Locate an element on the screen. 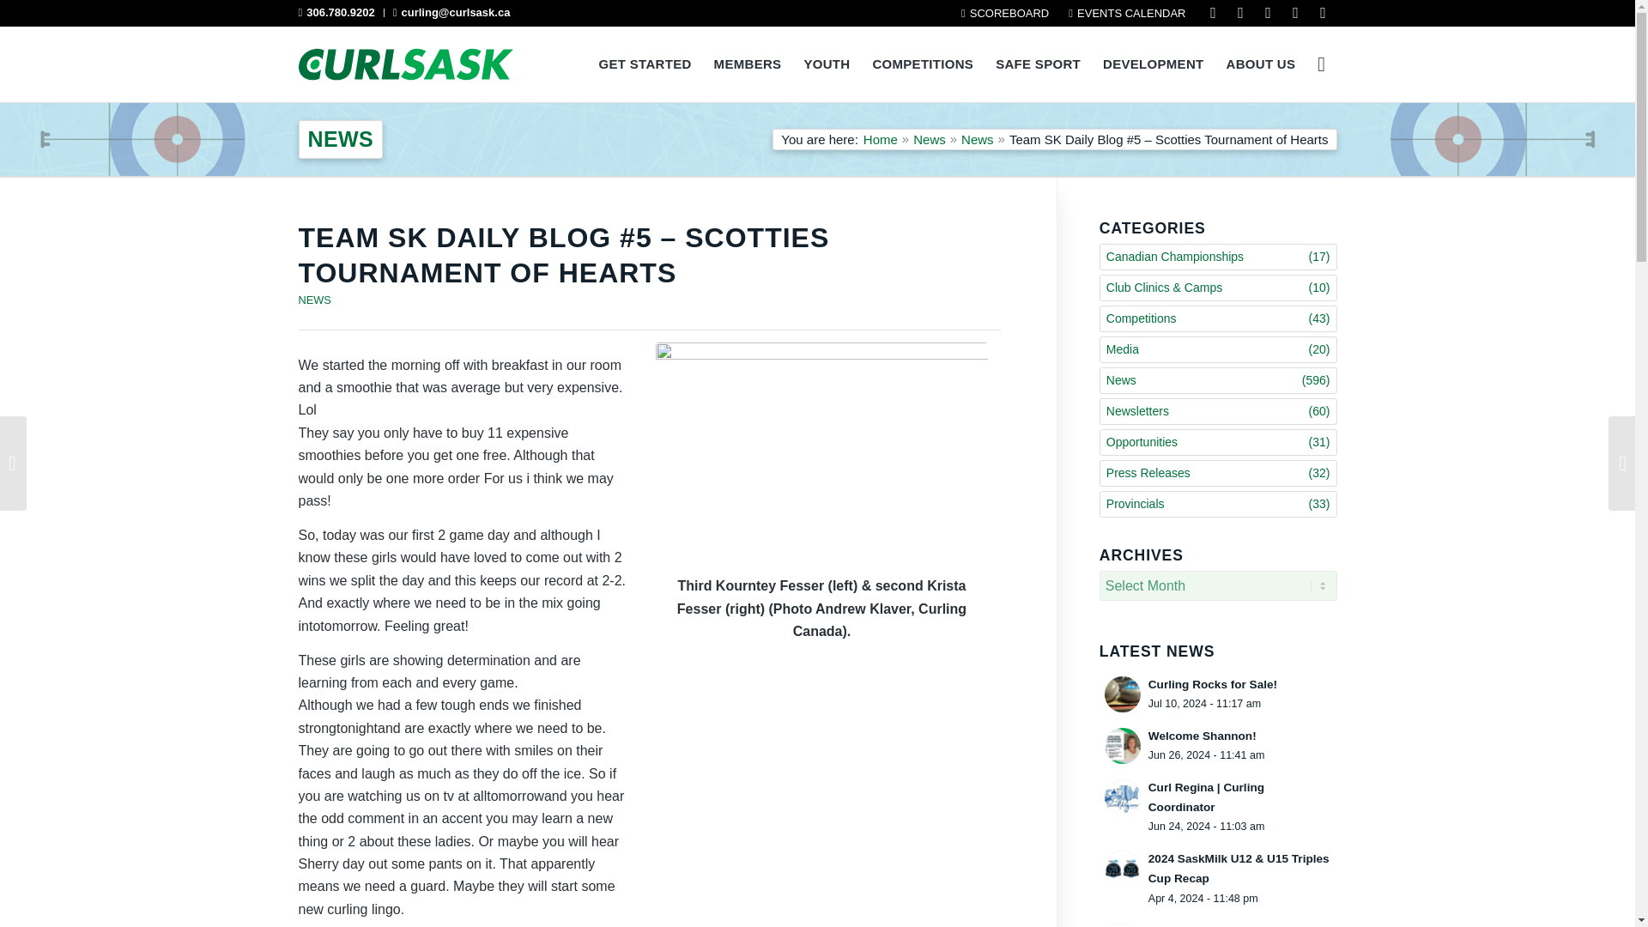  News is located at coordinates (930, 139).